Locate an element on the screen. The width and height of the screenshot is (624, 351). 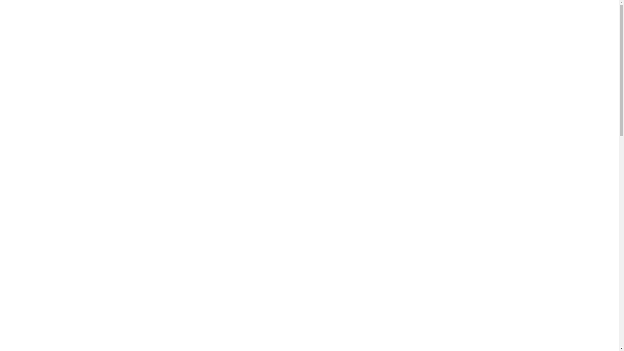
CONTACT is located at coordinates (235, 61).